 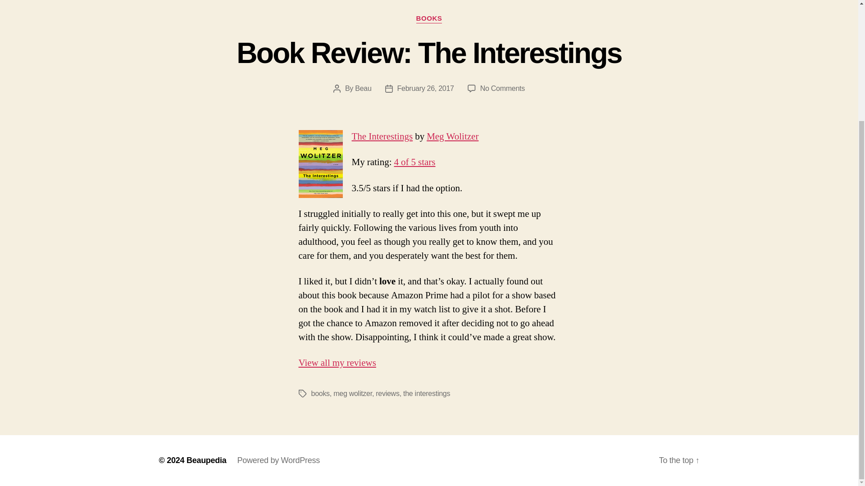 What do you see at coordinates (429, 19) in the screenshot?
I see `BOOKS` at bounding box center [429, 19].